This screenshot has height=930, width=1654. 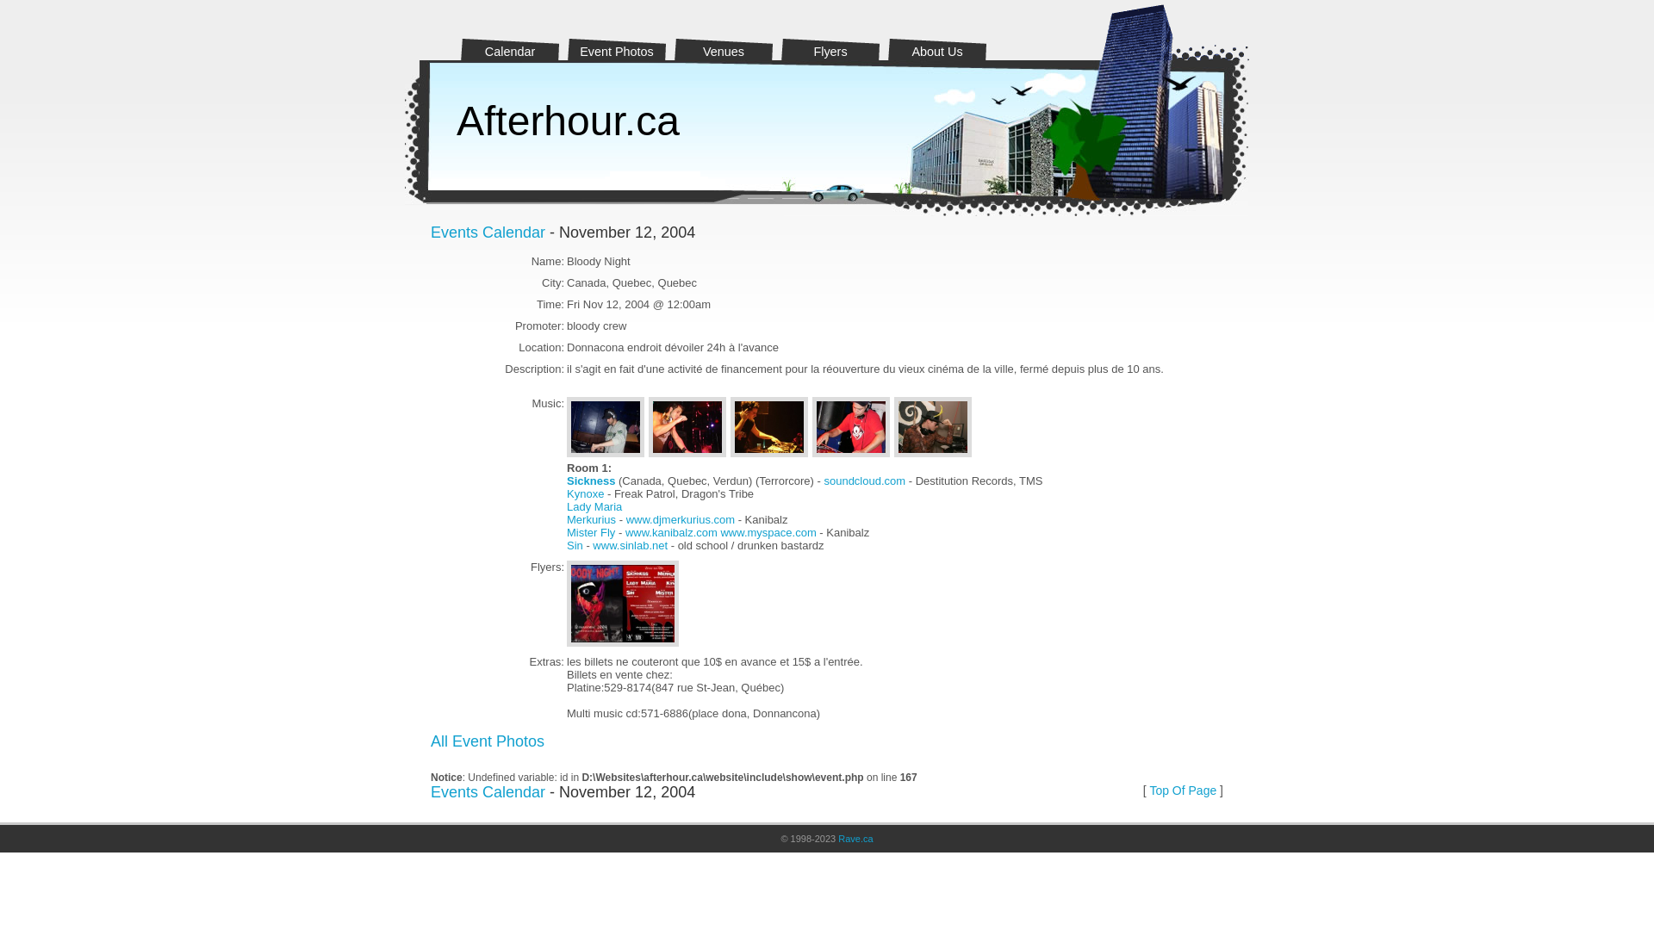 What do you see at coordinates (488, 232) in the screenshot?
I see `Events Calendar` at bounding box center [488, 232].